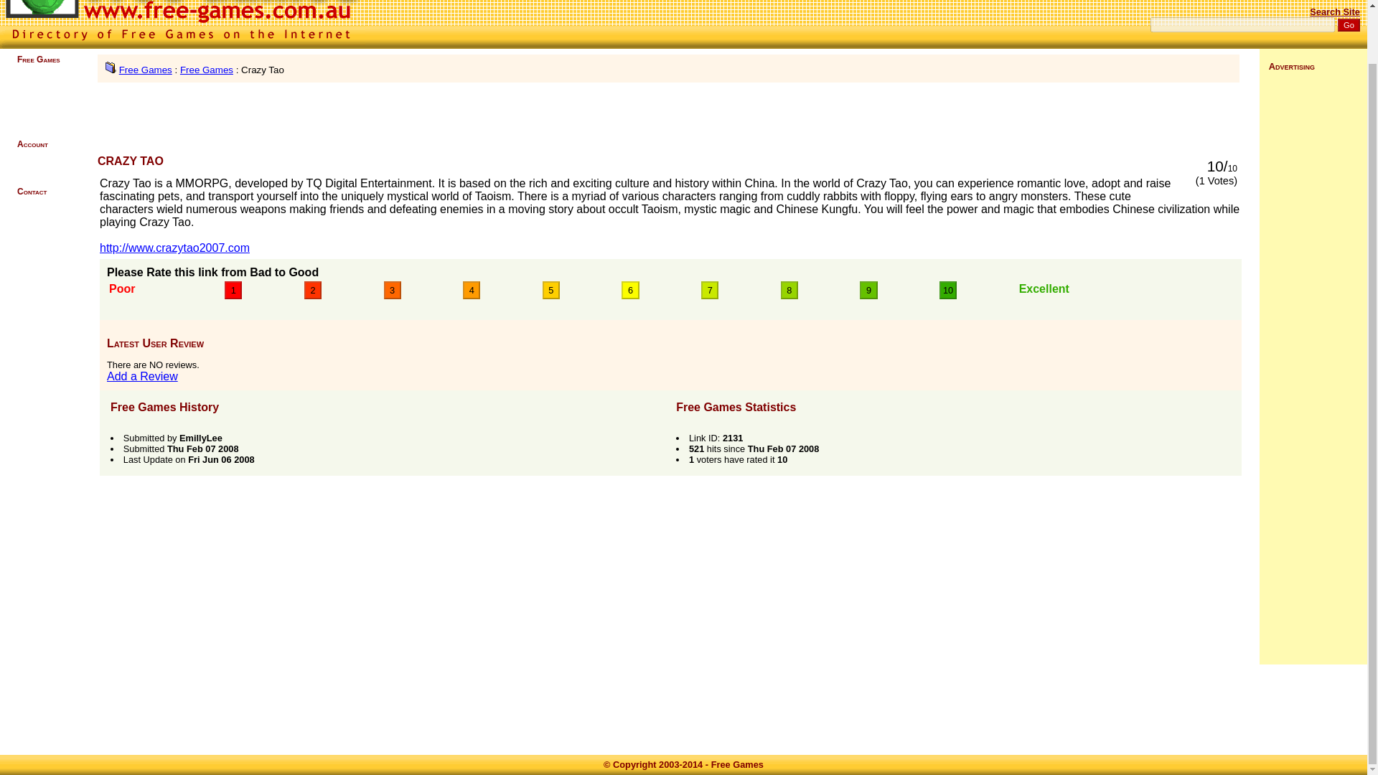 This screenshot has height=775, width=1378. I want to click on Free Games, so click(736, 765).